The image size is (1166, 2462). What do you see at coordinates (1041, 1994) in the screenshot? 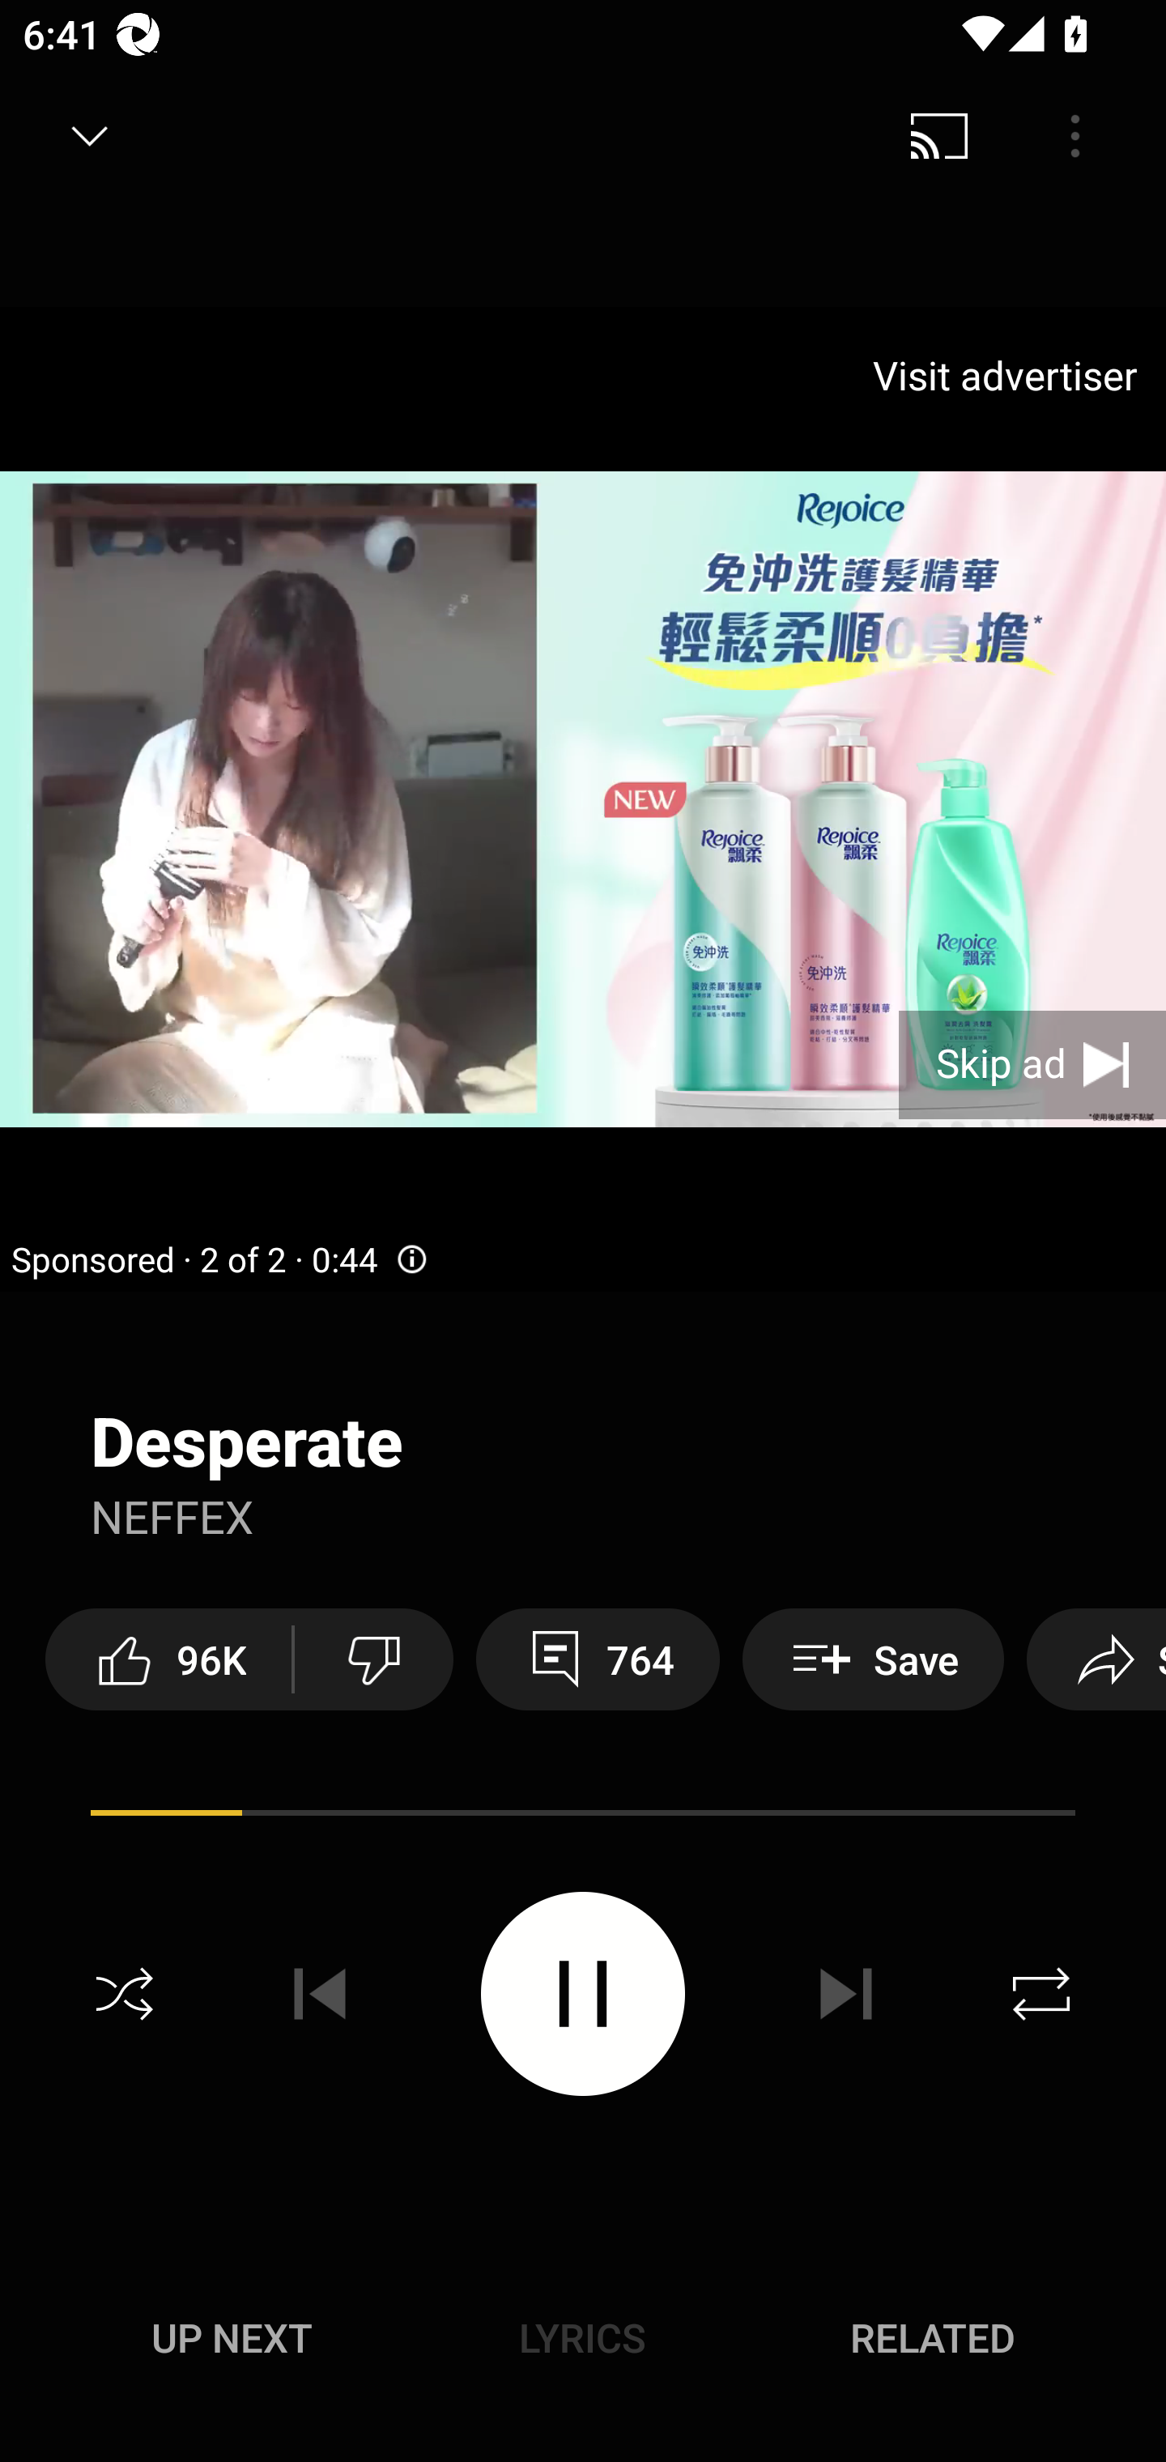
I see `Repeat off` at bounding box center [1041, 1994].